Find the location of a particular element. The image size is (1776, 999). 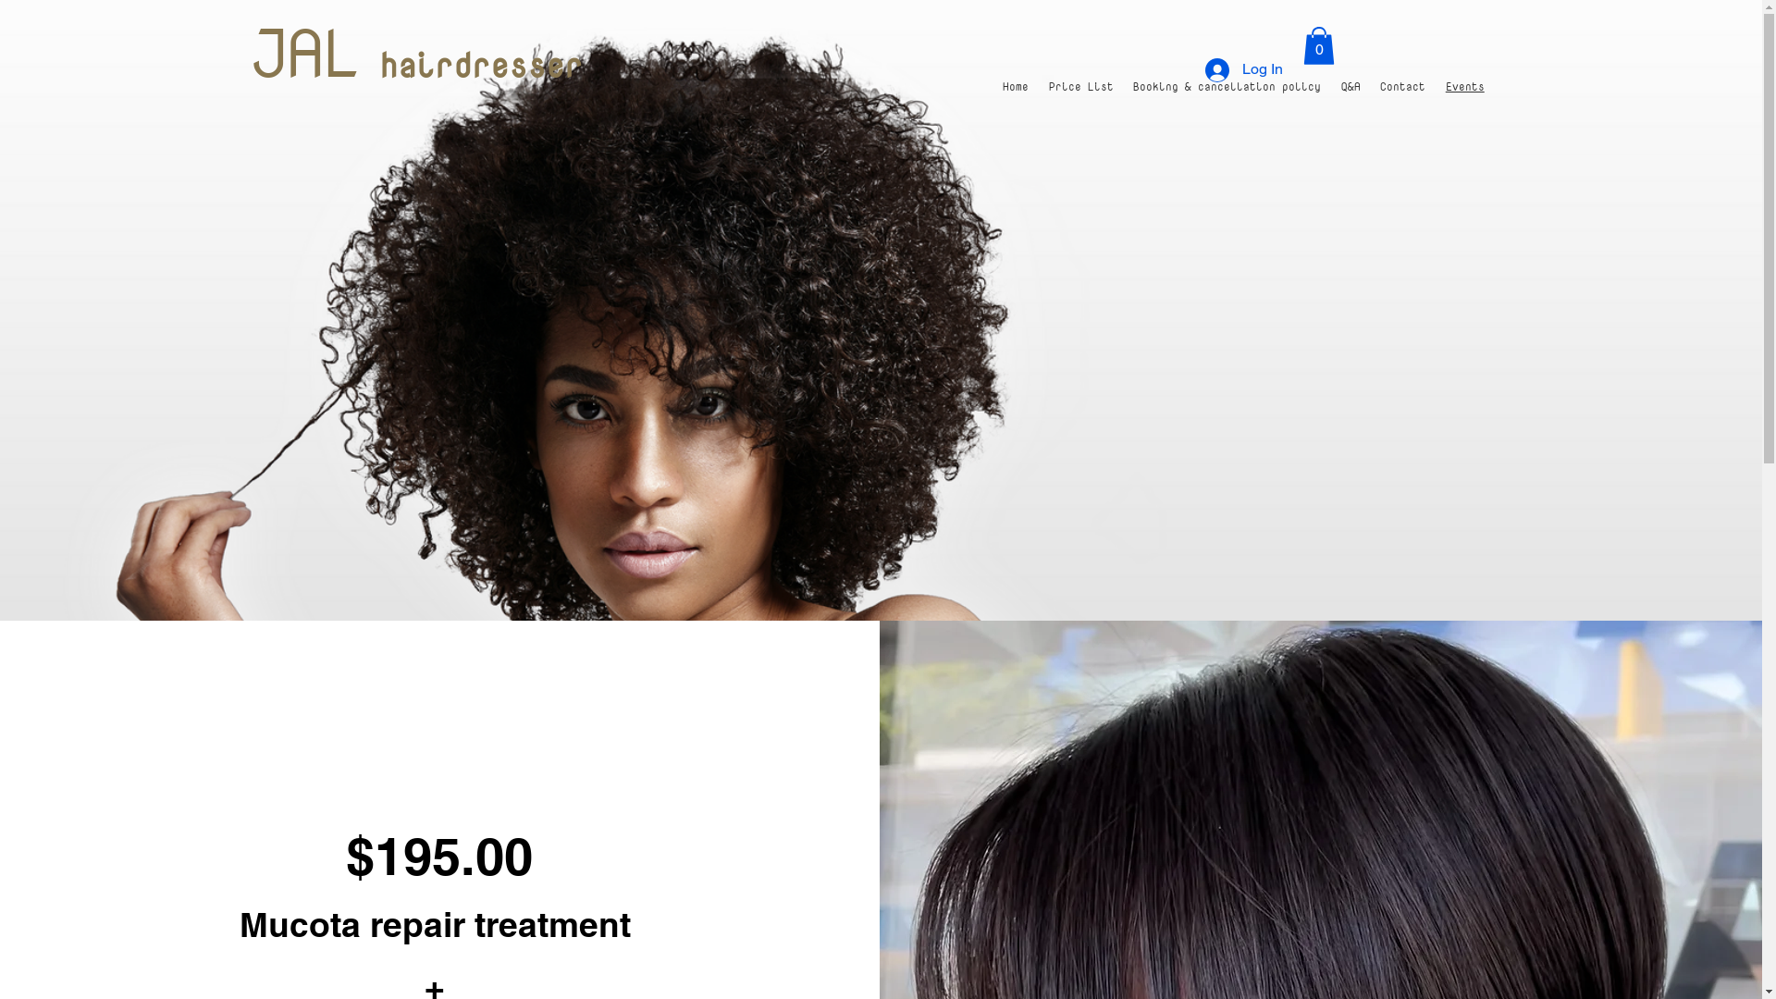

0 is located at coordinates (1318, 46).